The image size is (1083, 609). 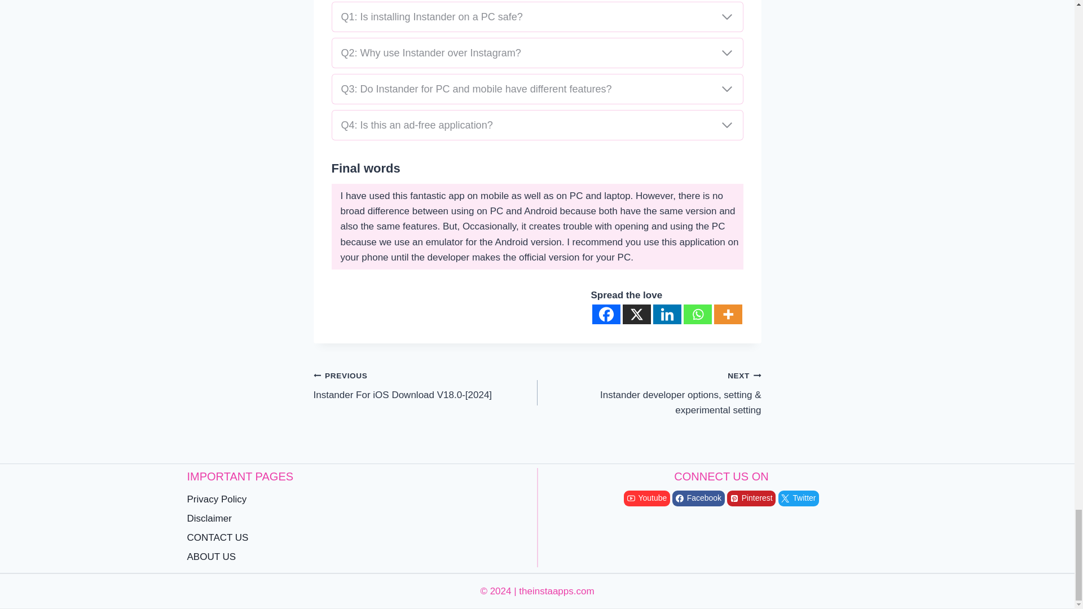 What do you see at coordinates (353, 500) in the screenshot?
I see `Privacy Policy` at bounding box center [353, 500].